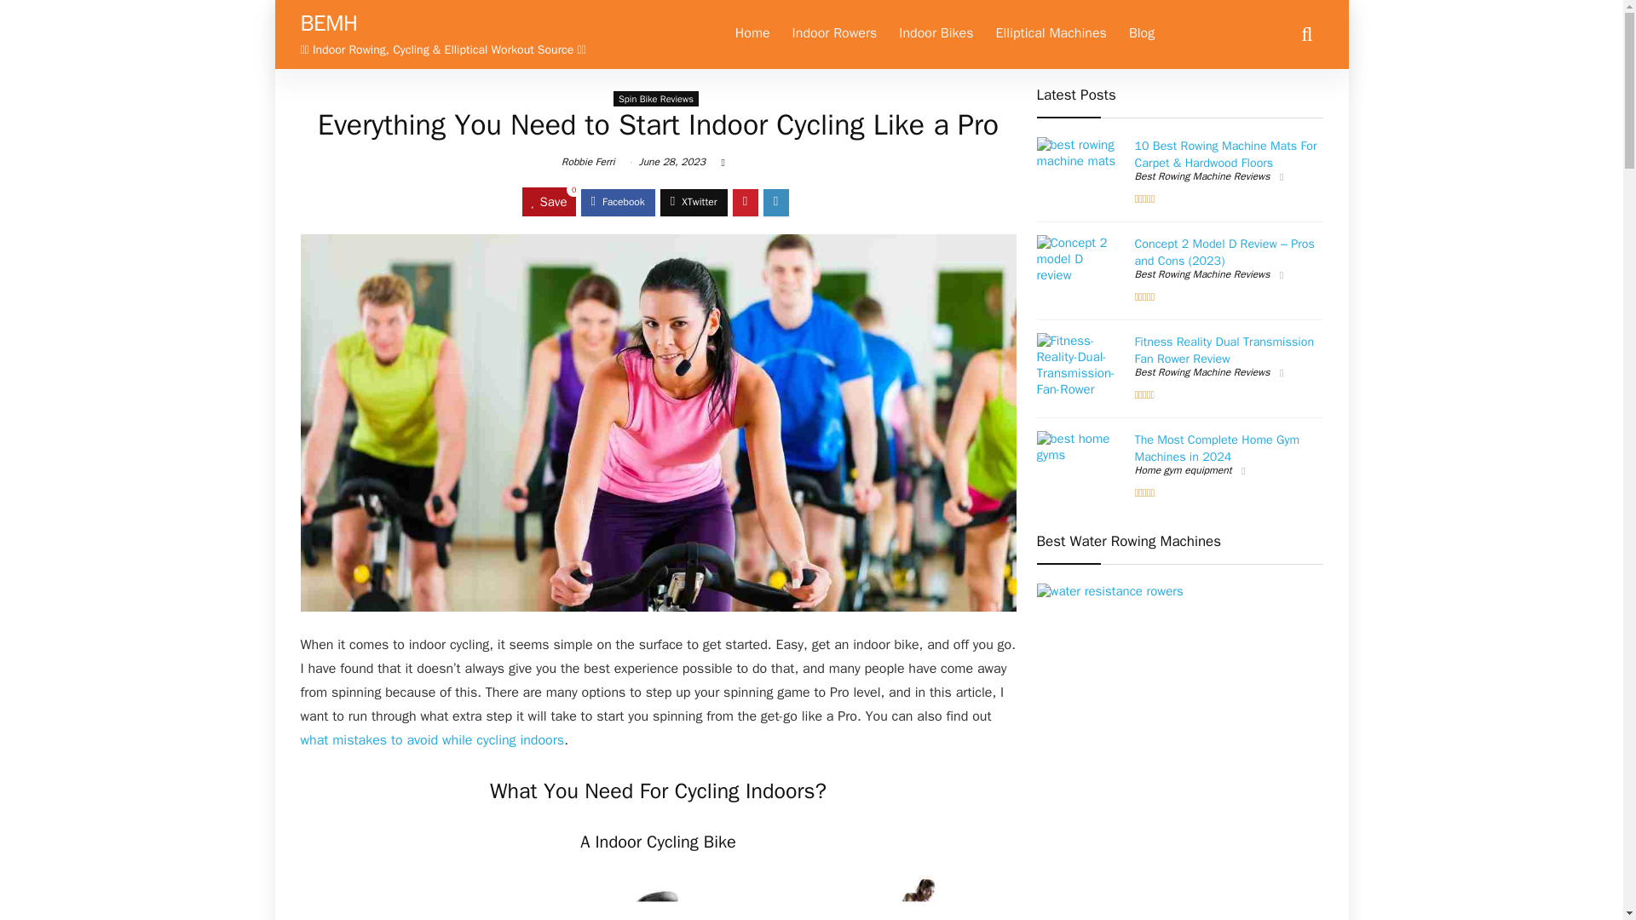 This screenshot has height=920, width=1636. I want to click on View all posts in Spin Bike Reviews, so click(656, 99).